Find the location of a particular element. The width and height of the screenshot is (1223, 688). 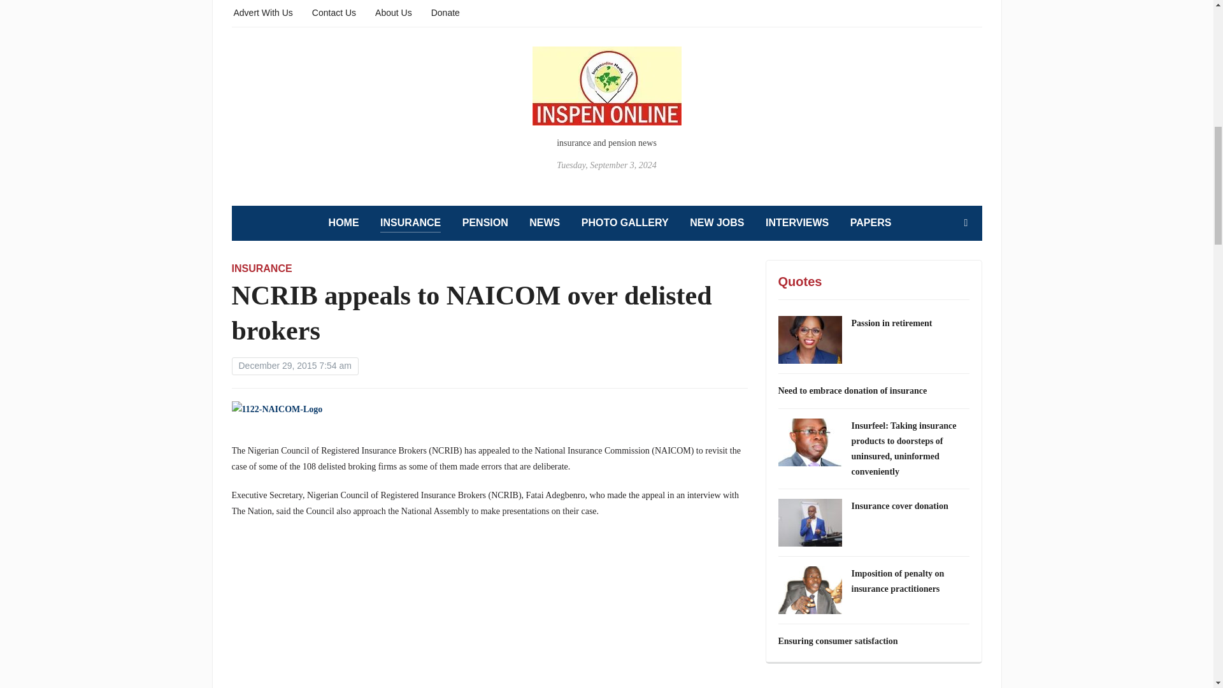

NEWS is located at coordinates (545, 223).